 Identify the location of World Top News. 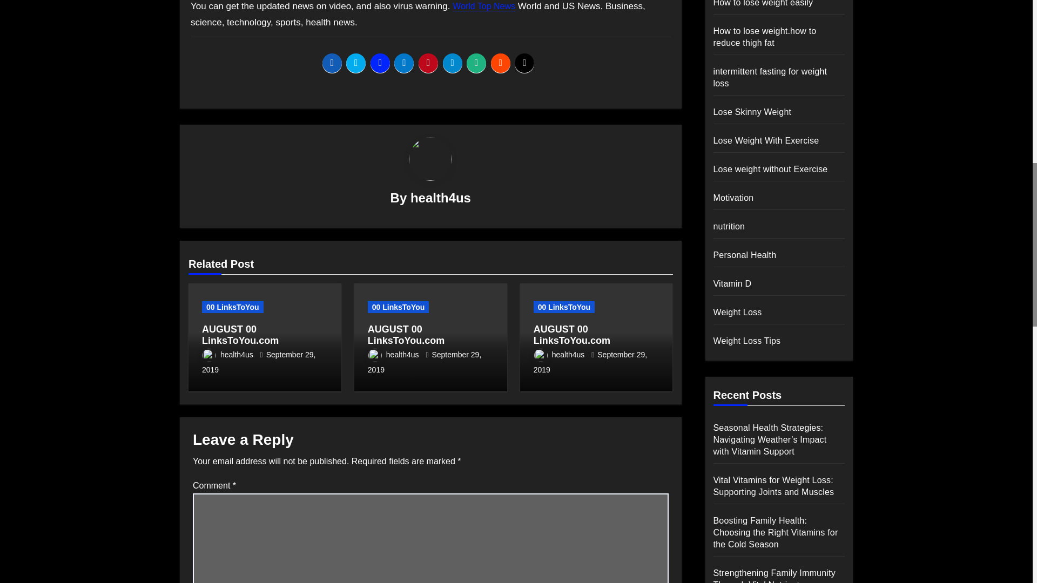
(484, 6).